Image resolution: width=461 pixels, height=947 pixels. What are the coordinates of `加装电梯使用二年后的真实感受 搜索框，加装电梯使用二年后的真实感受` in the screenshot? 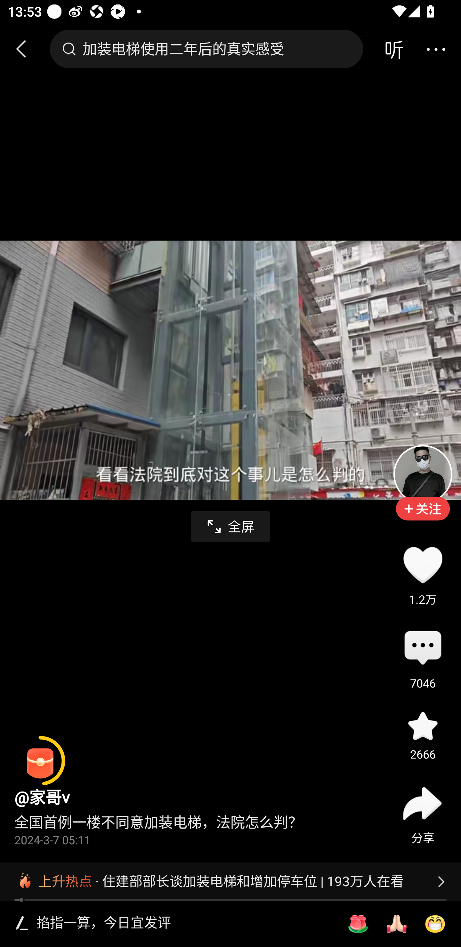 It's located at (206, 49).